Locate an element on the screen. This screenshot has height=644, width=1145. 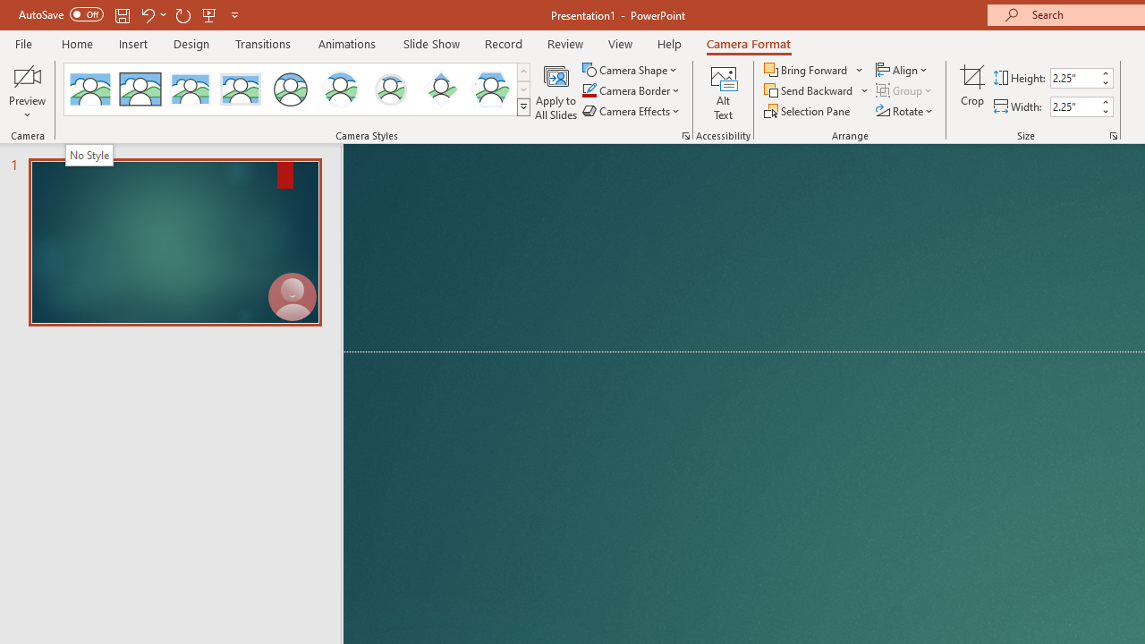
Bring Forward is located at coordinates (814, 70).